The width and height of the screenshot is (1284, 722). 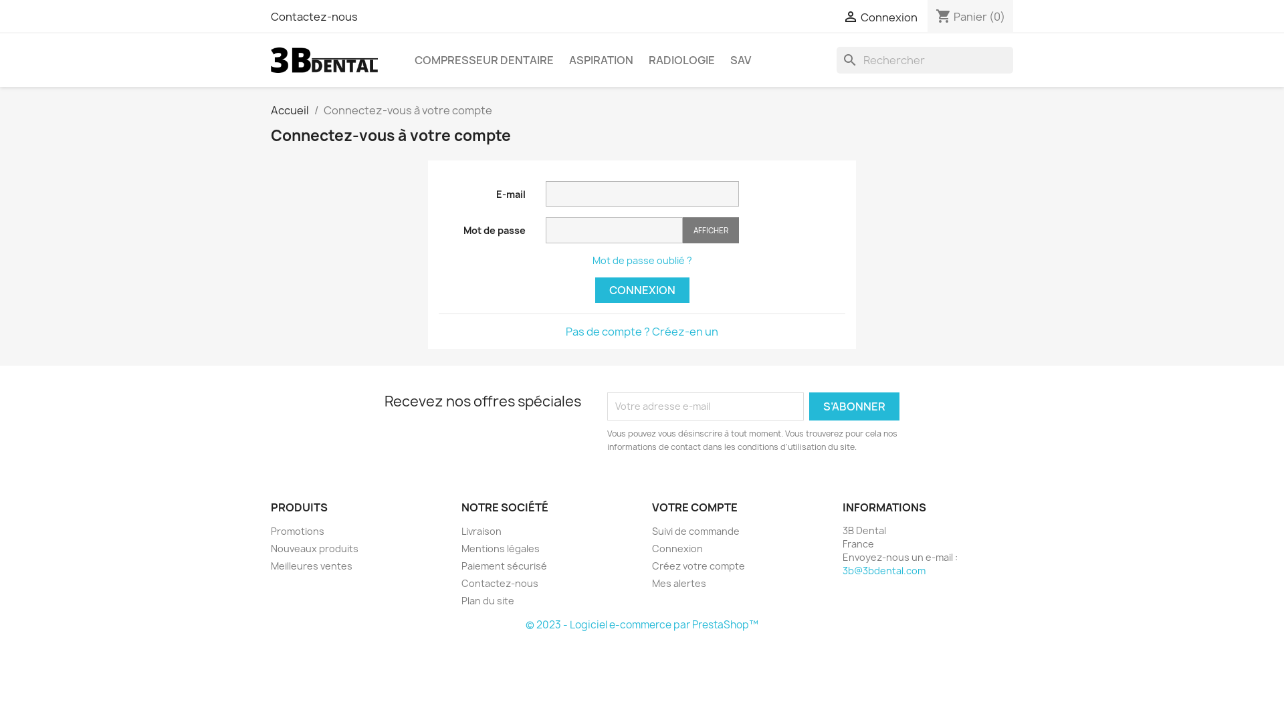 I want to click on Plan du site, so click(x=488, y=600).